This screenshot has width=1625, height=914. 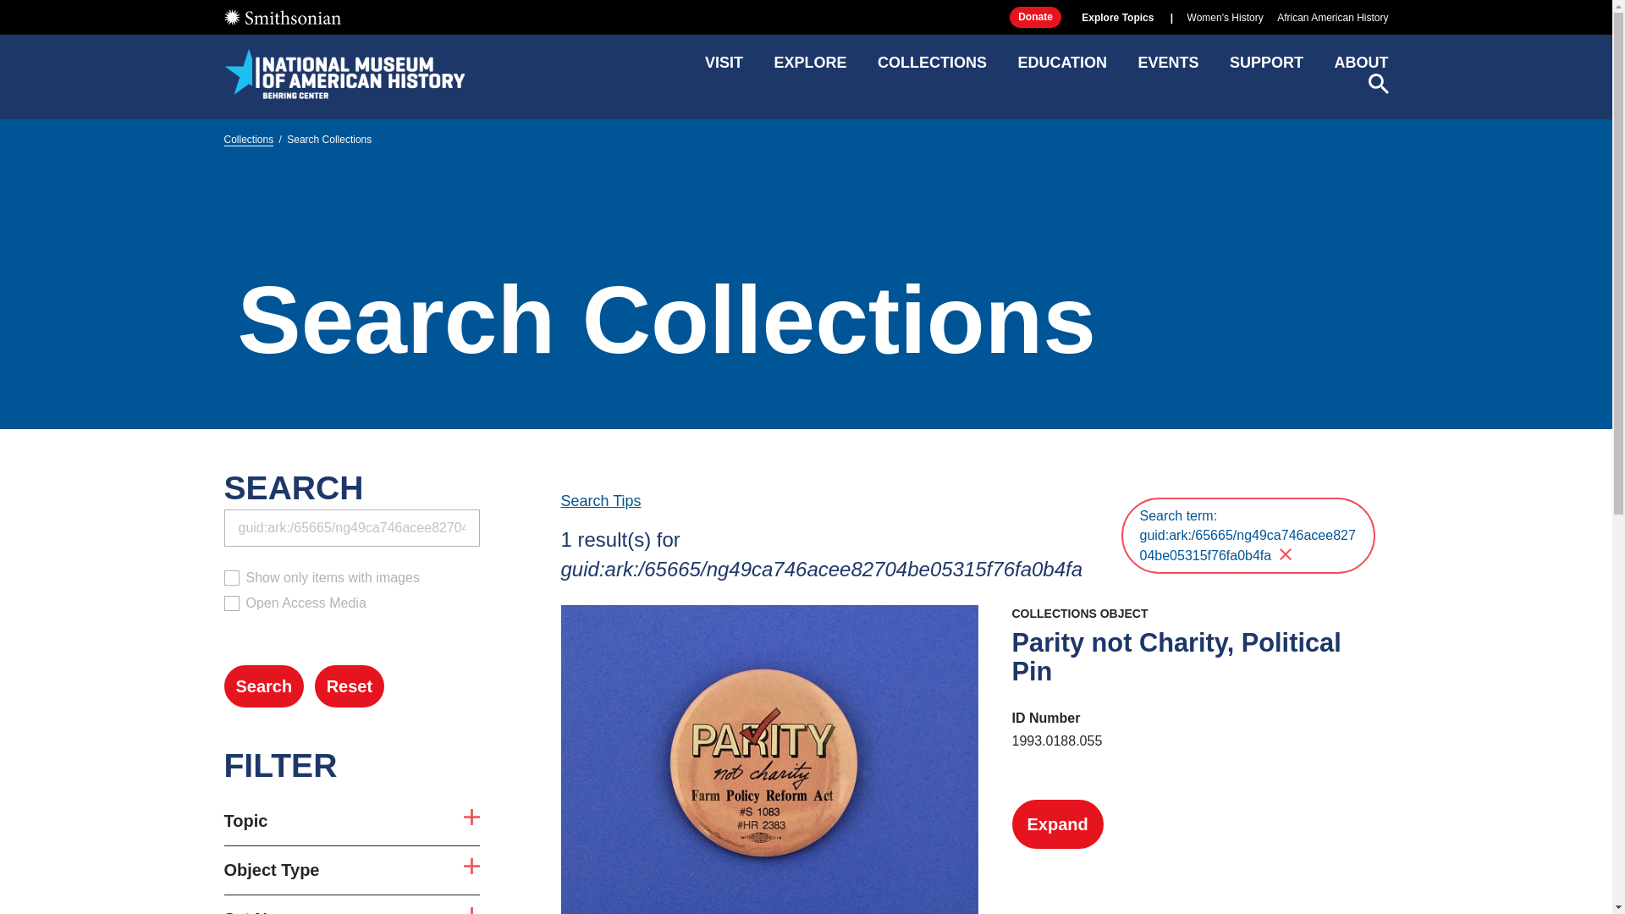 What do you see at coordinates (1226, 18) in the screenshot?
I see `Women's History` at bounding box center [1226, 18].